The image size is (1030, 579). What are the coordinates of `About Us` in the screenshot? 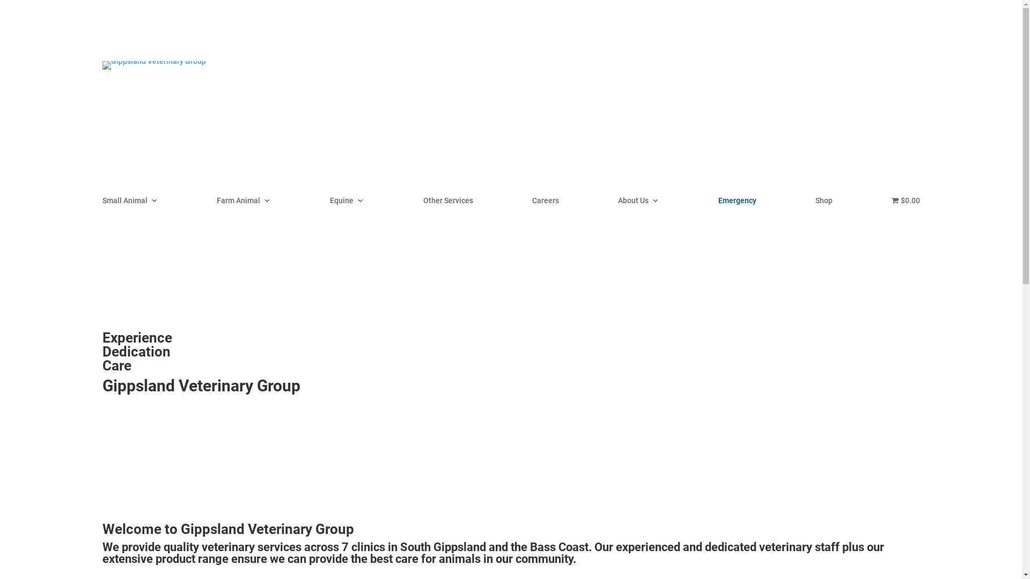 It's located at (638, 203).